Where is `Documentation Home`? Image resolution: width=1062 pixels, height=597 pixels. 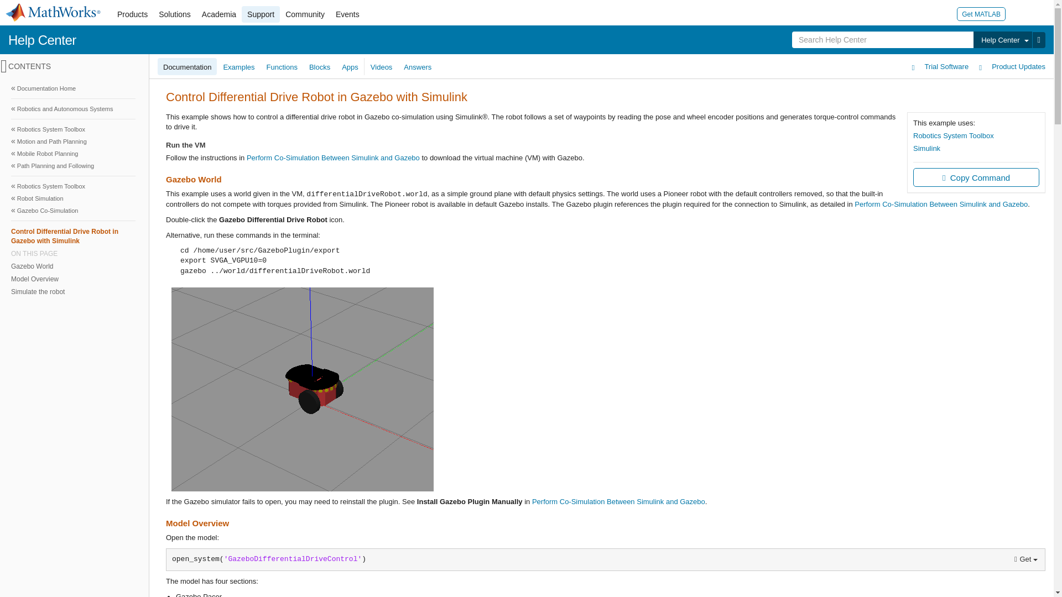
Documentation Home is located at coordinates (73, 88).